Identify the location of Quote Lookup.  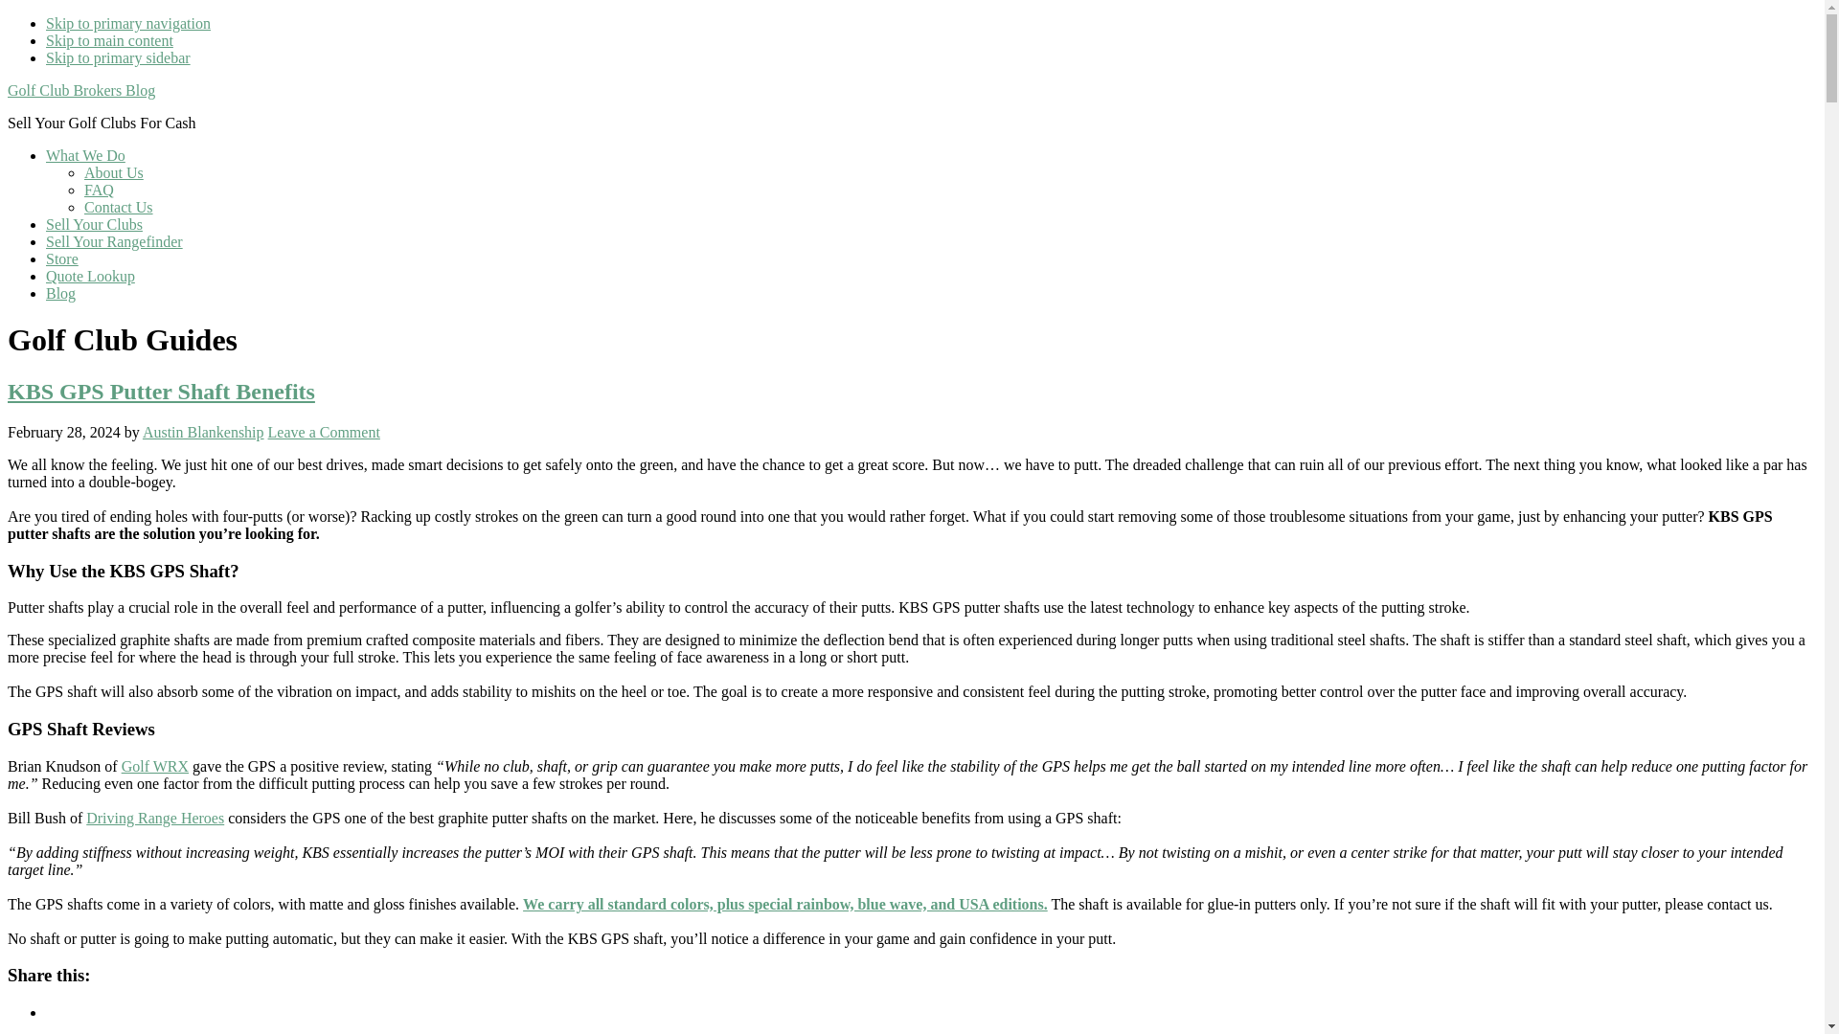
(90, 276).